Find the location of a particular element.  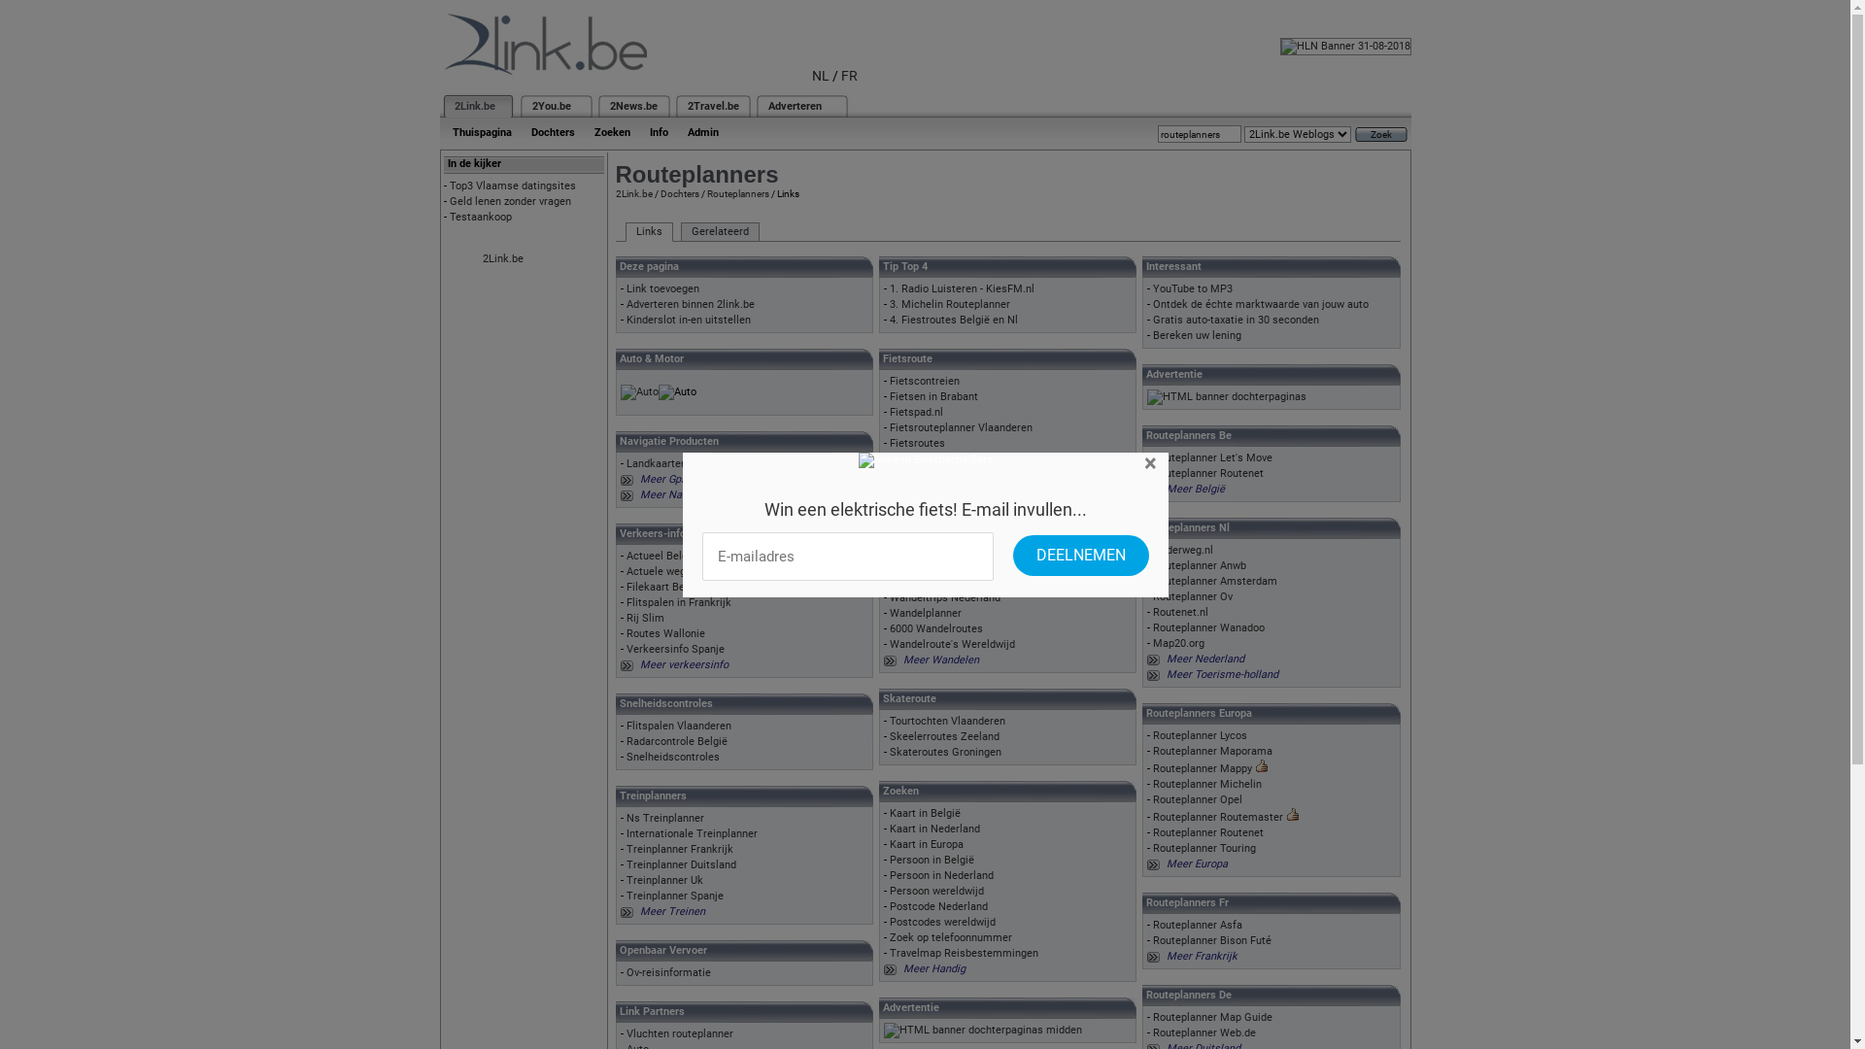

2Link.be is located at coordinates (475, 107).